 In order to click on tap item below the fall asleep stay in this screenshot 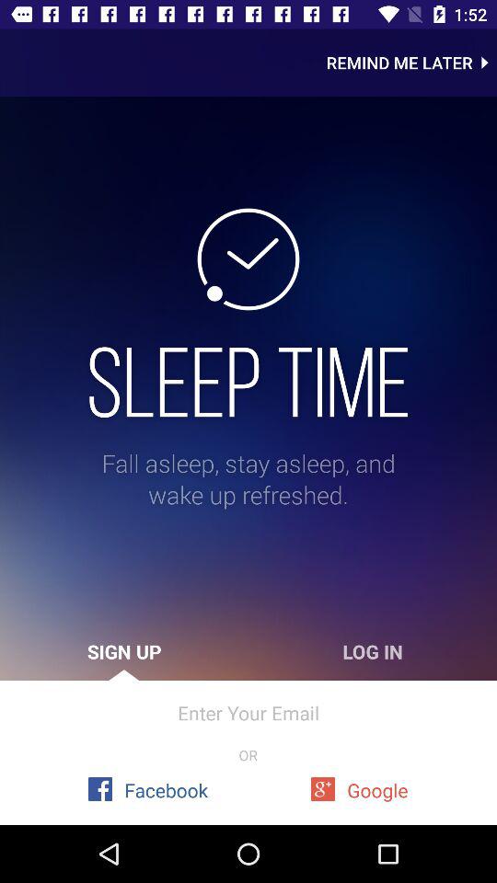, I will do `click(373, 651)`.